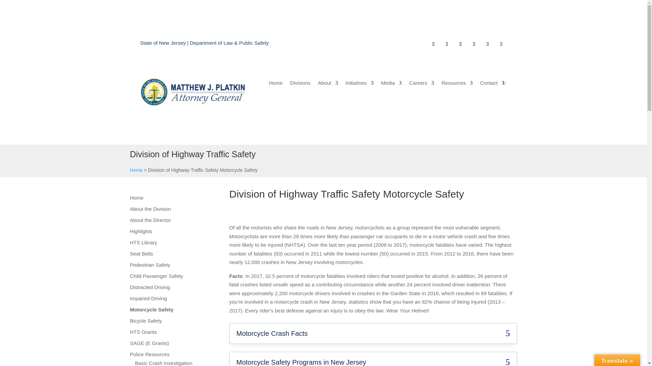 This screenshot has width=652, height=366. I want to click on About, so click(328, 84).